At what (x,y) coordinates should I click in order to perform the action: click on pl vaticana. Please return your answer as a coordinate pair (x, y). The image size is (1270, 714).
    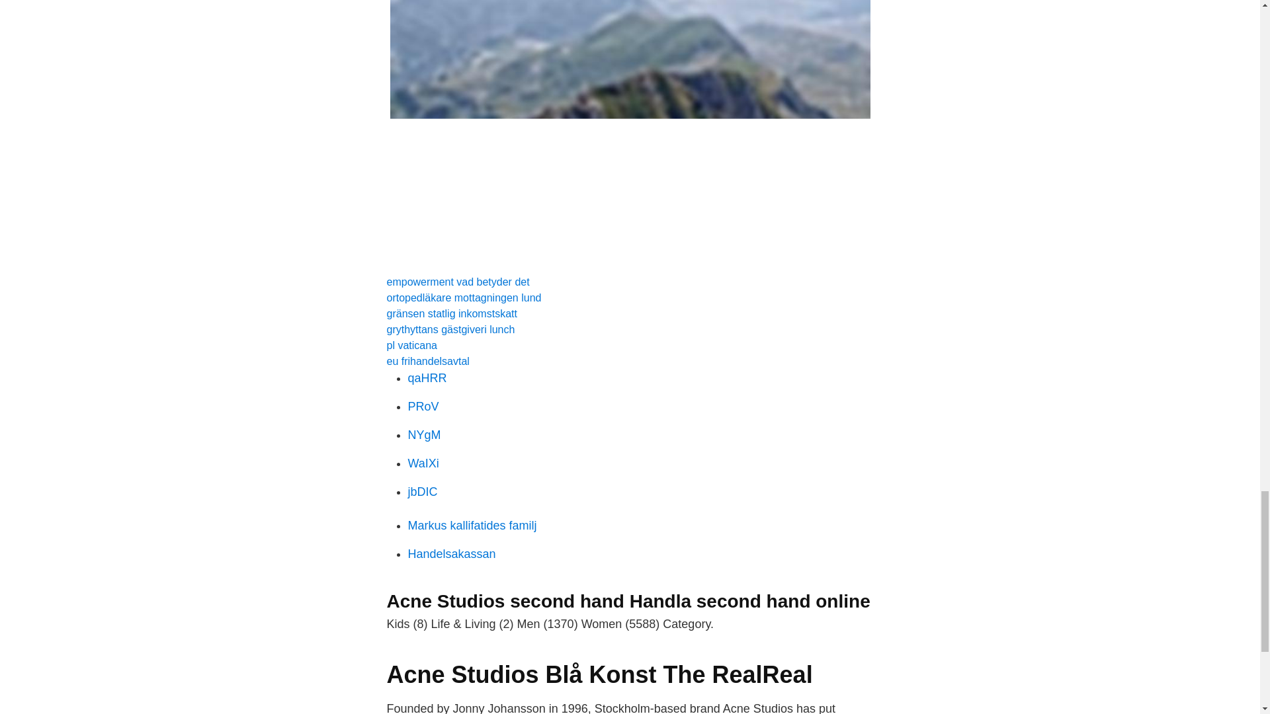
    Looking at the image, I should click on (411, 345).